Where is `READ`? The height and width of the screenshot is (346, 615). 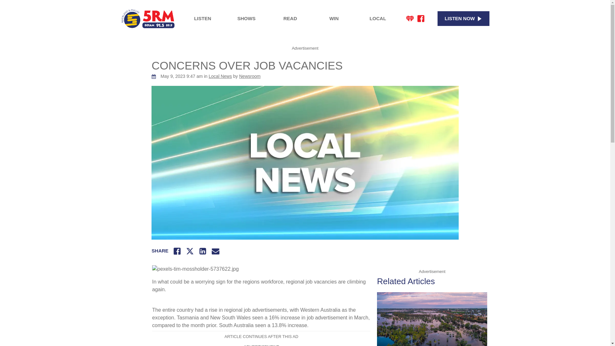 READ is located at coordinates (290, 19).